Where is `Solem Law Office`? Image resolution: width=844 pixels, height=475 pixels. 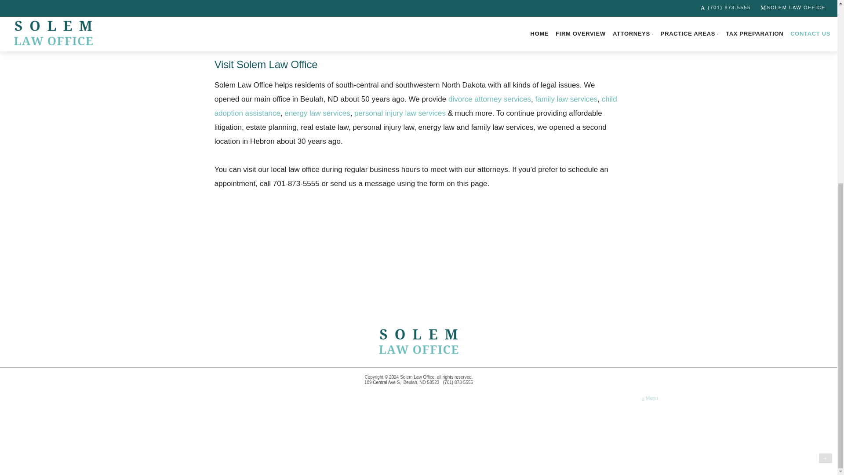
Solem Law Office is located at coordinates (418, 342).